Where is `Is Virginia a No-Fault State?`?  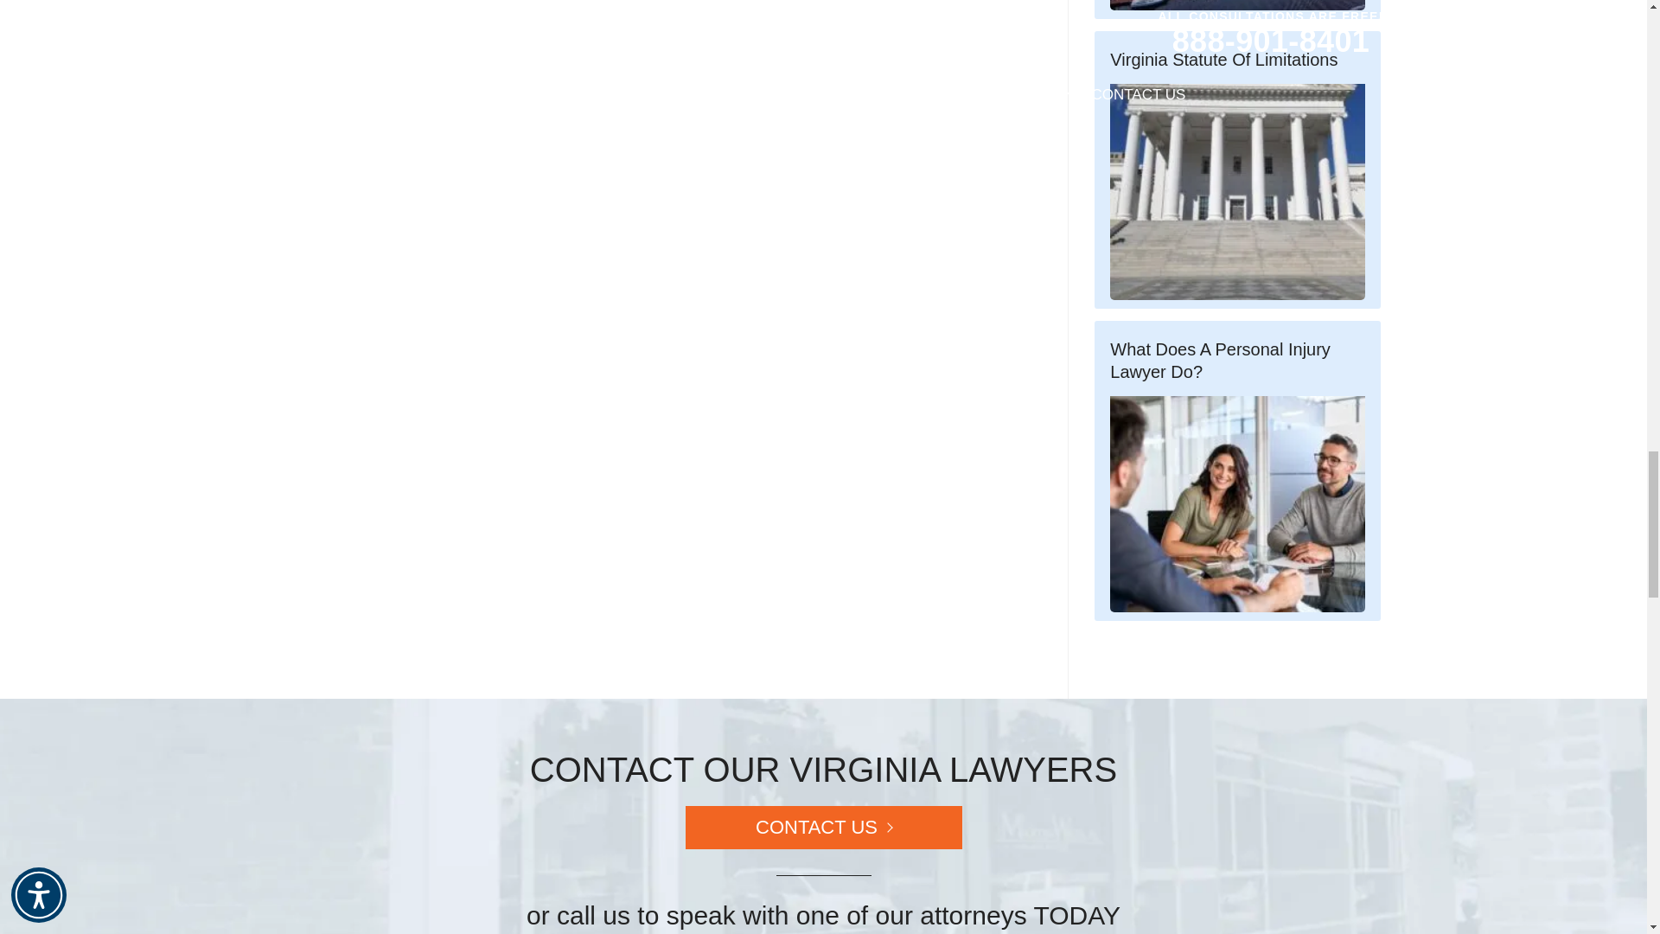 Is Virginia a No-Fault State? is located at coordinates (1237, 5).